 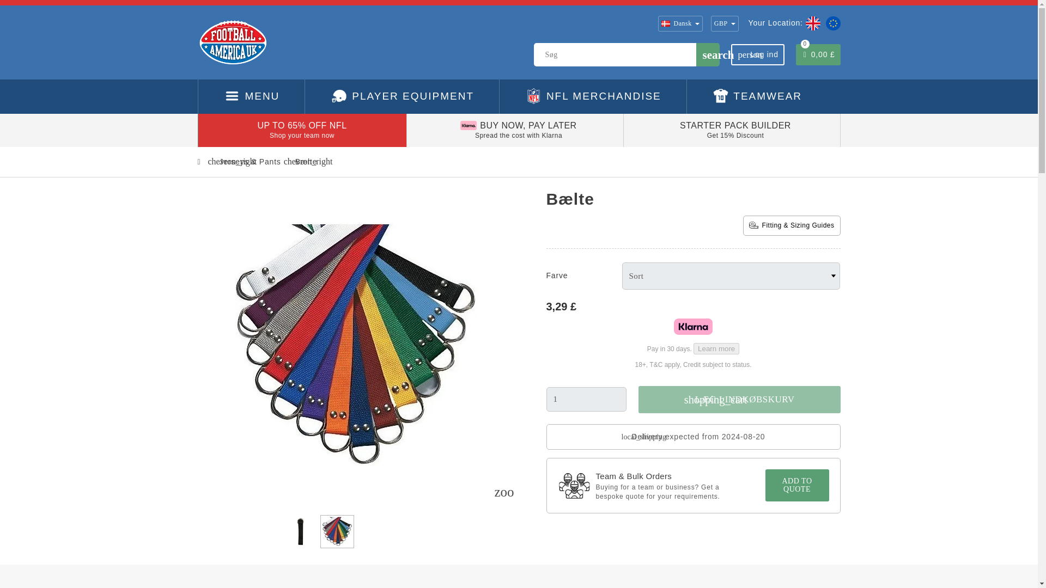 I want to click on search, so click(x=708, y=54).